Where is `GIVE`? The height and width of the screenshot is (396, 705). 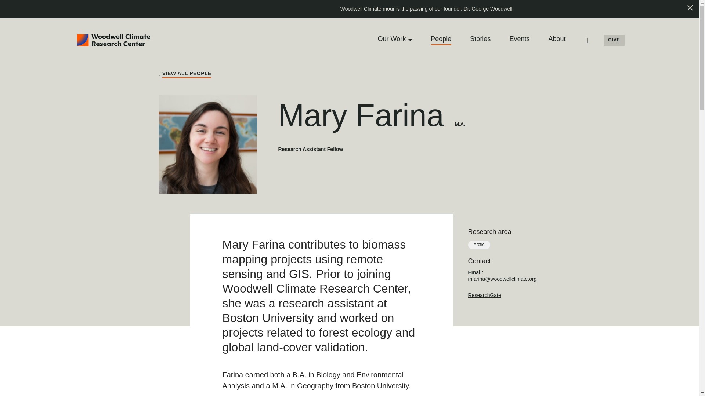
GIVE is located at coordinates (614, 40).